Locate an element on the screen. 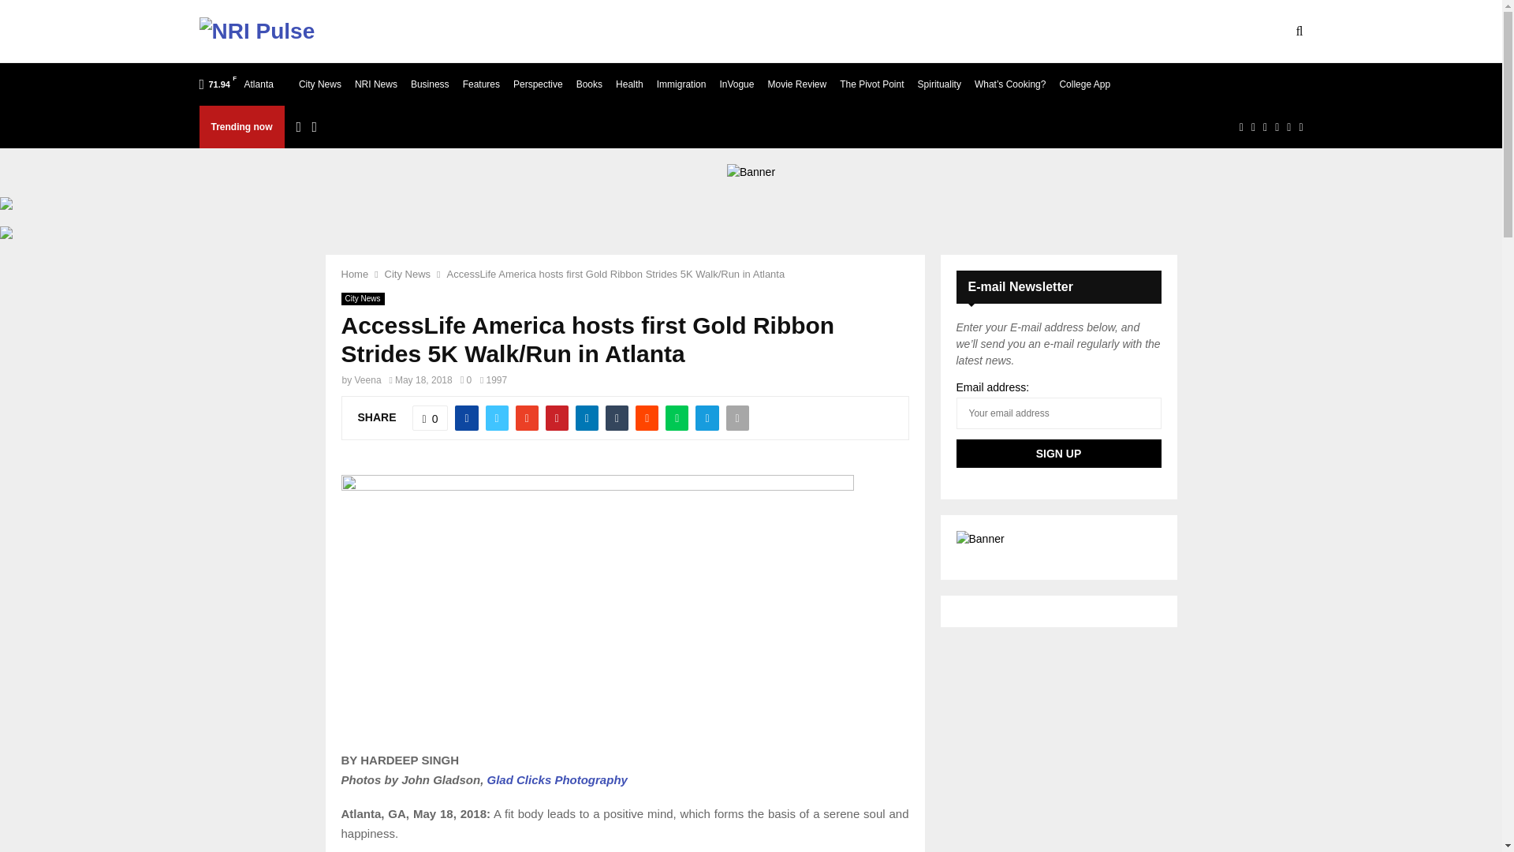  City News is located at coordinates (320, 84).